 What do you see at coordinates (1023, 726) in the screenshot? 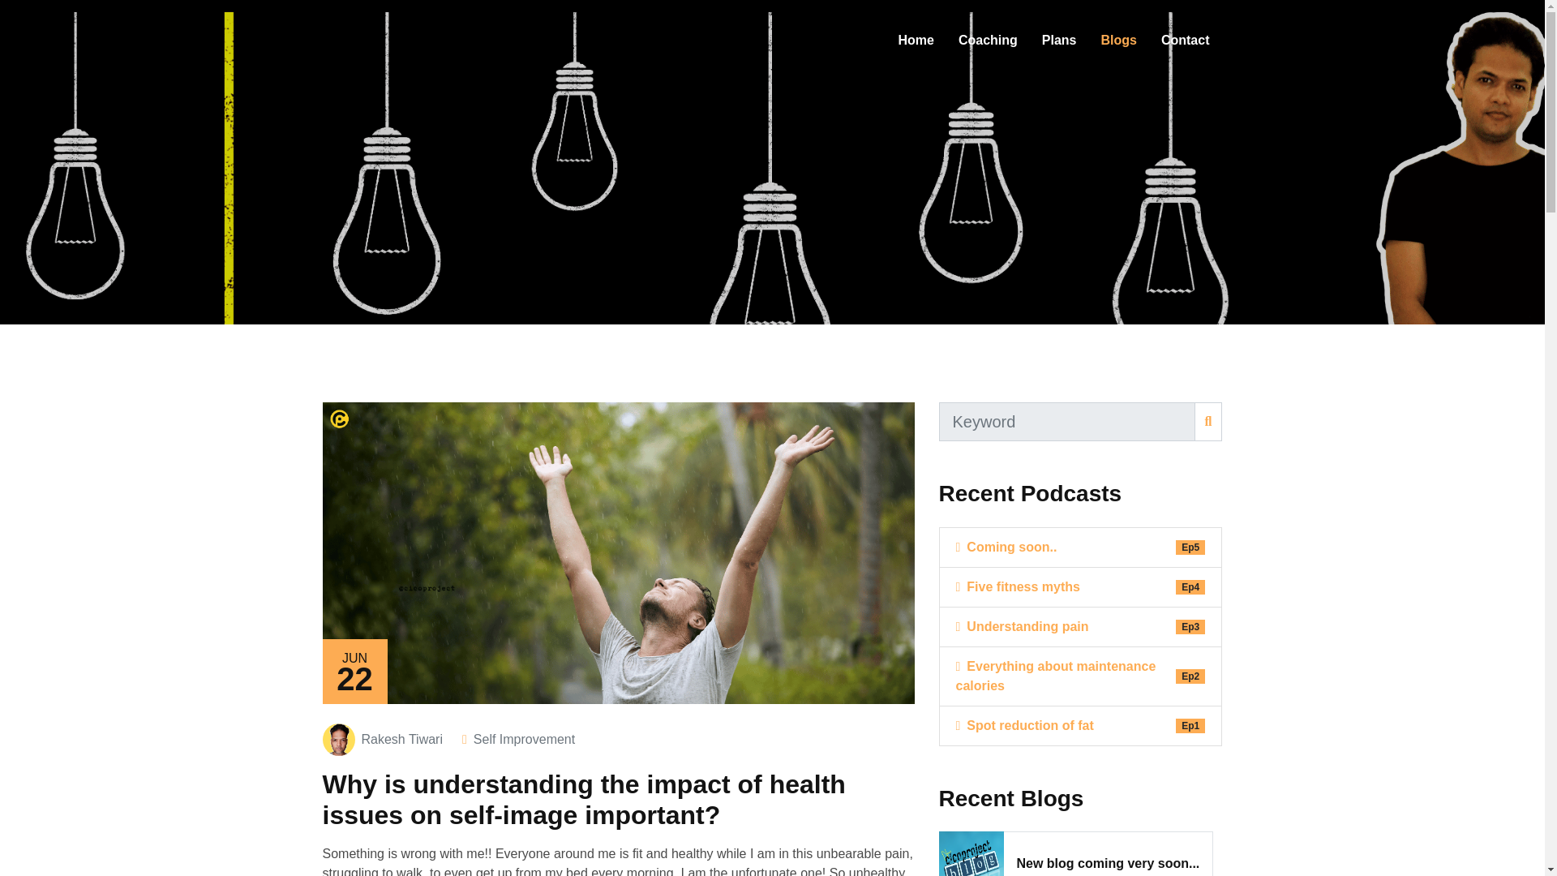
I see `Spot reduction of fat` at bounding box center [1023, 726].